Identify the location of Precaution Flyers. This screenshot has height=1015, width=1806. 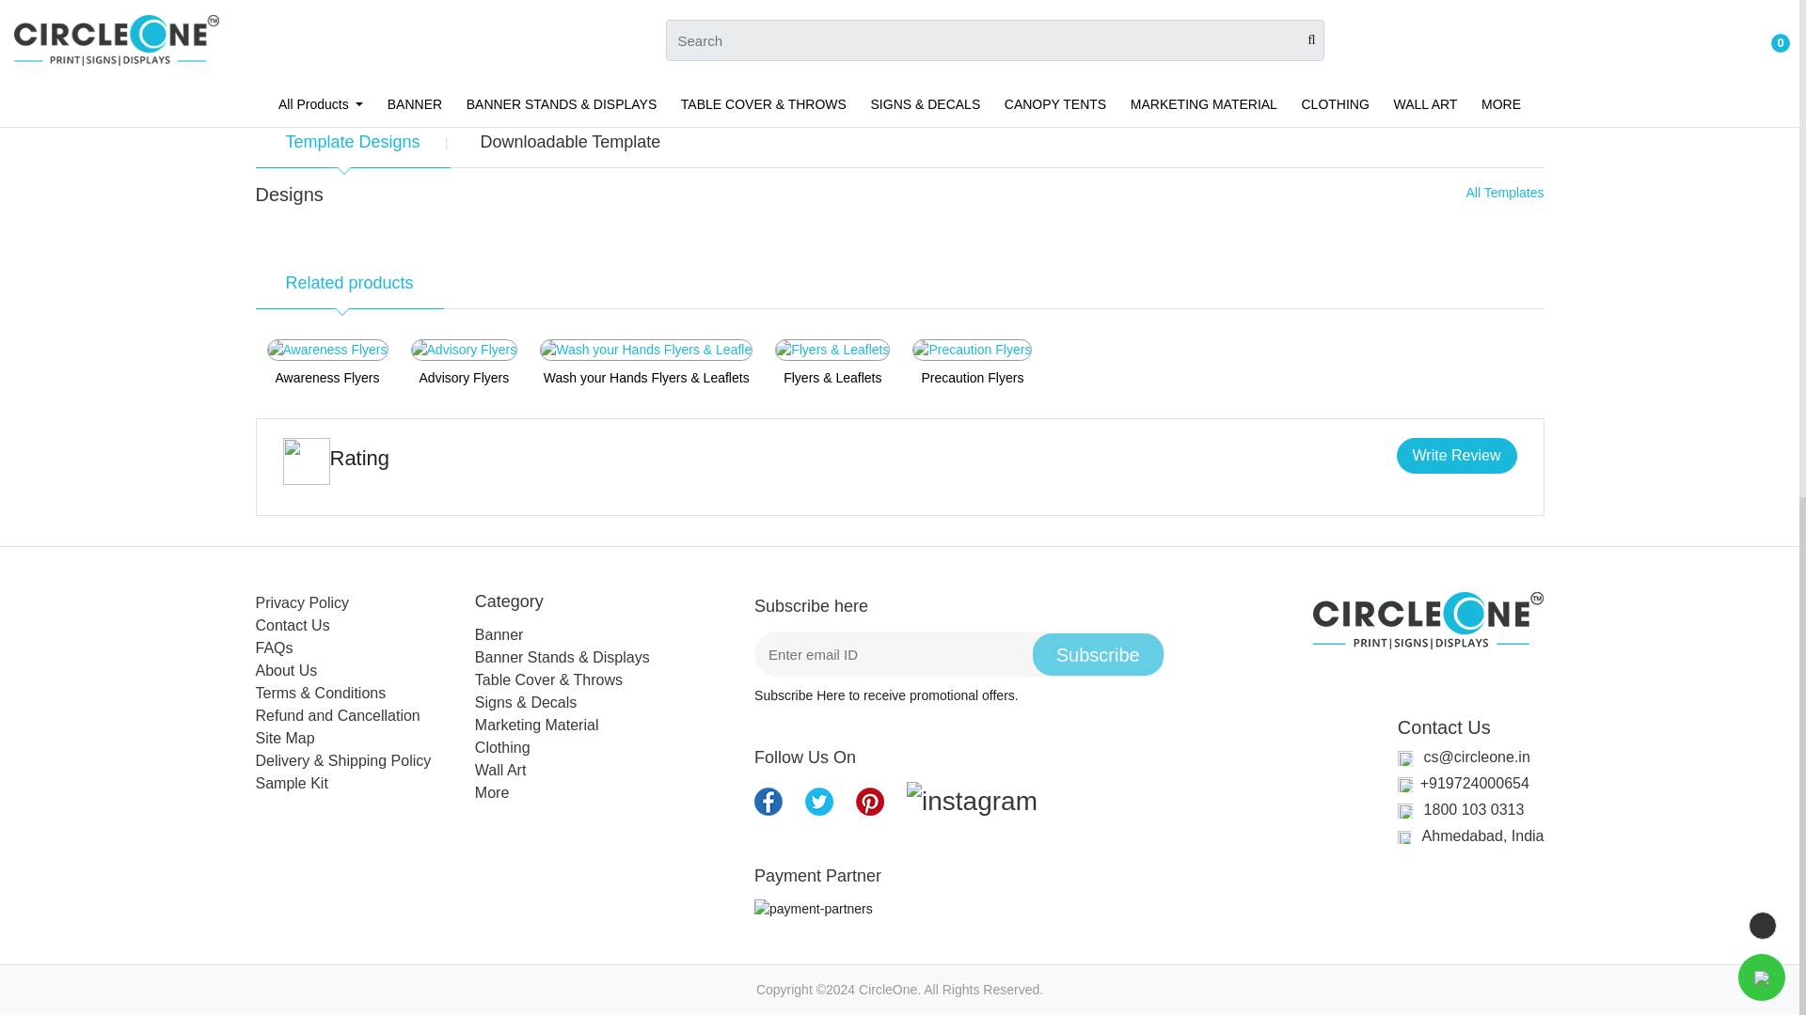
(971, 350).